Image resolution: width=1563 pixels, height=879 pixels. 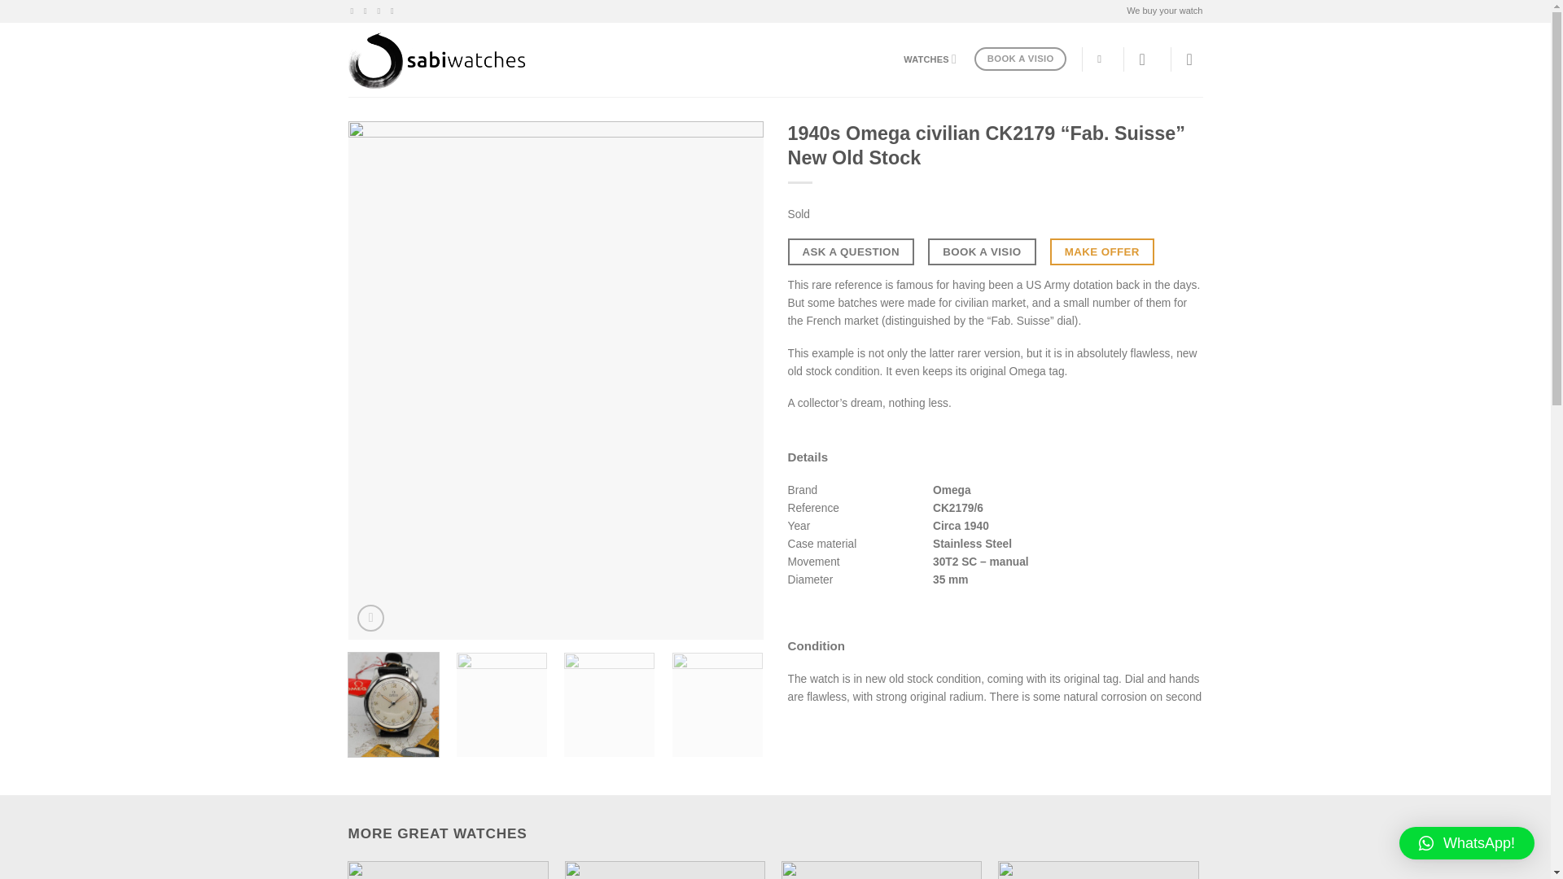 What do you see at coordinates (355, 11) in the screenshot?
I see `Follow on Facebook` at bounding box center [355, 11].